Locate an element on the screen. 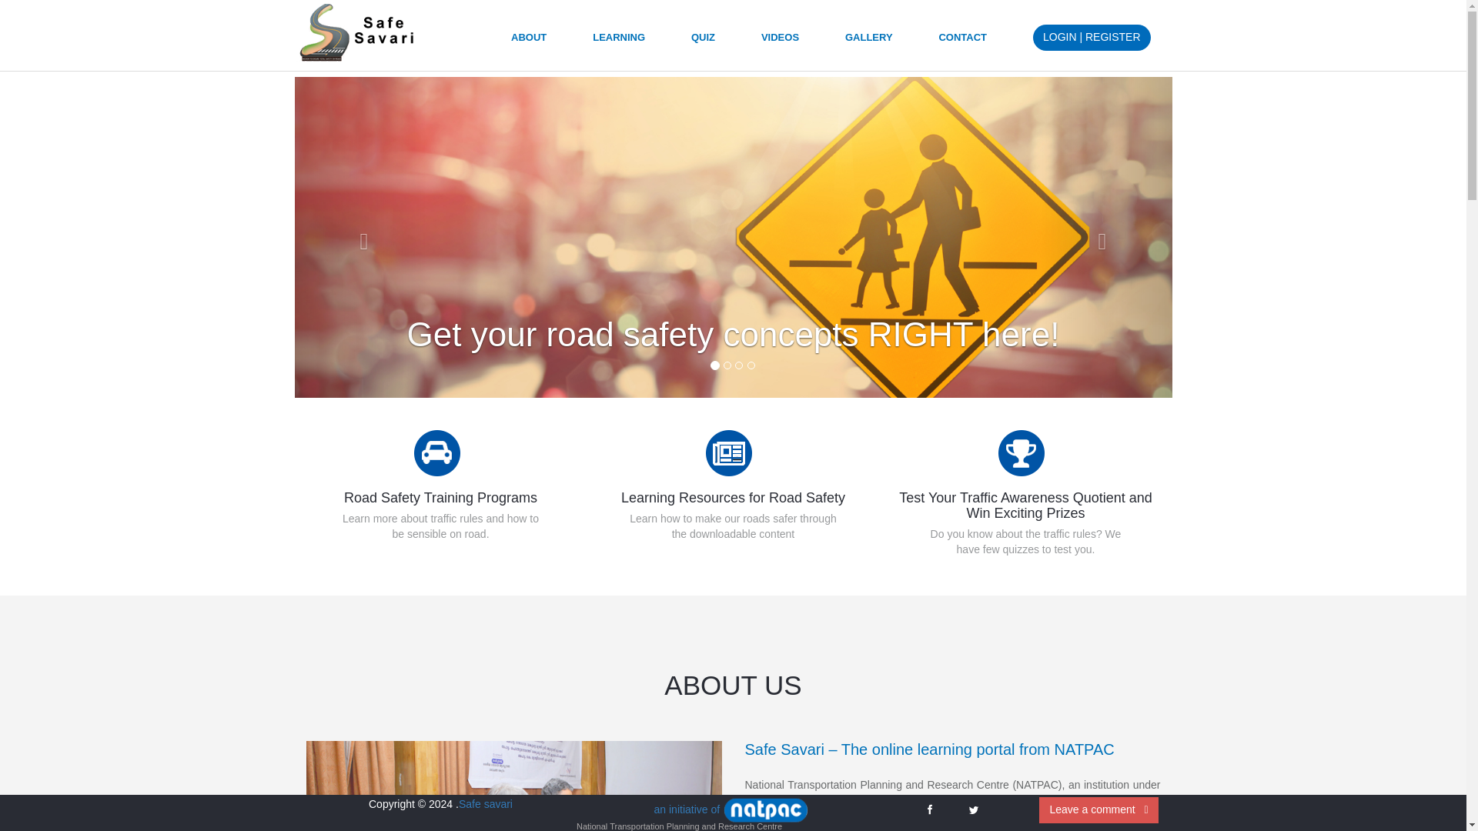 The width and height of the screenshot is (1478, 831). VIDEOS is located at coordinates (780, 43).